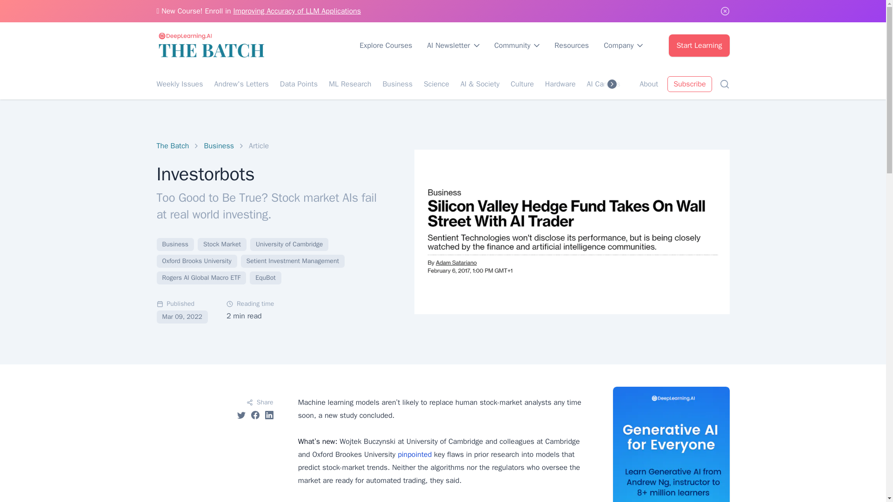 The image size is (893, 502). Describe the element at coordinates (689, 84) in the screenshot. I see `Subscribe` at that location.